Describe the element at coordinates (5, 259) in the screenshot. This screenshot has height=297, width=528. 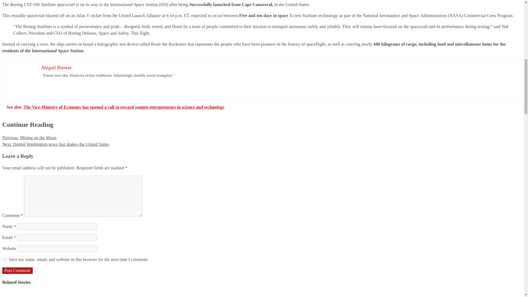
I see `yes` at that location.